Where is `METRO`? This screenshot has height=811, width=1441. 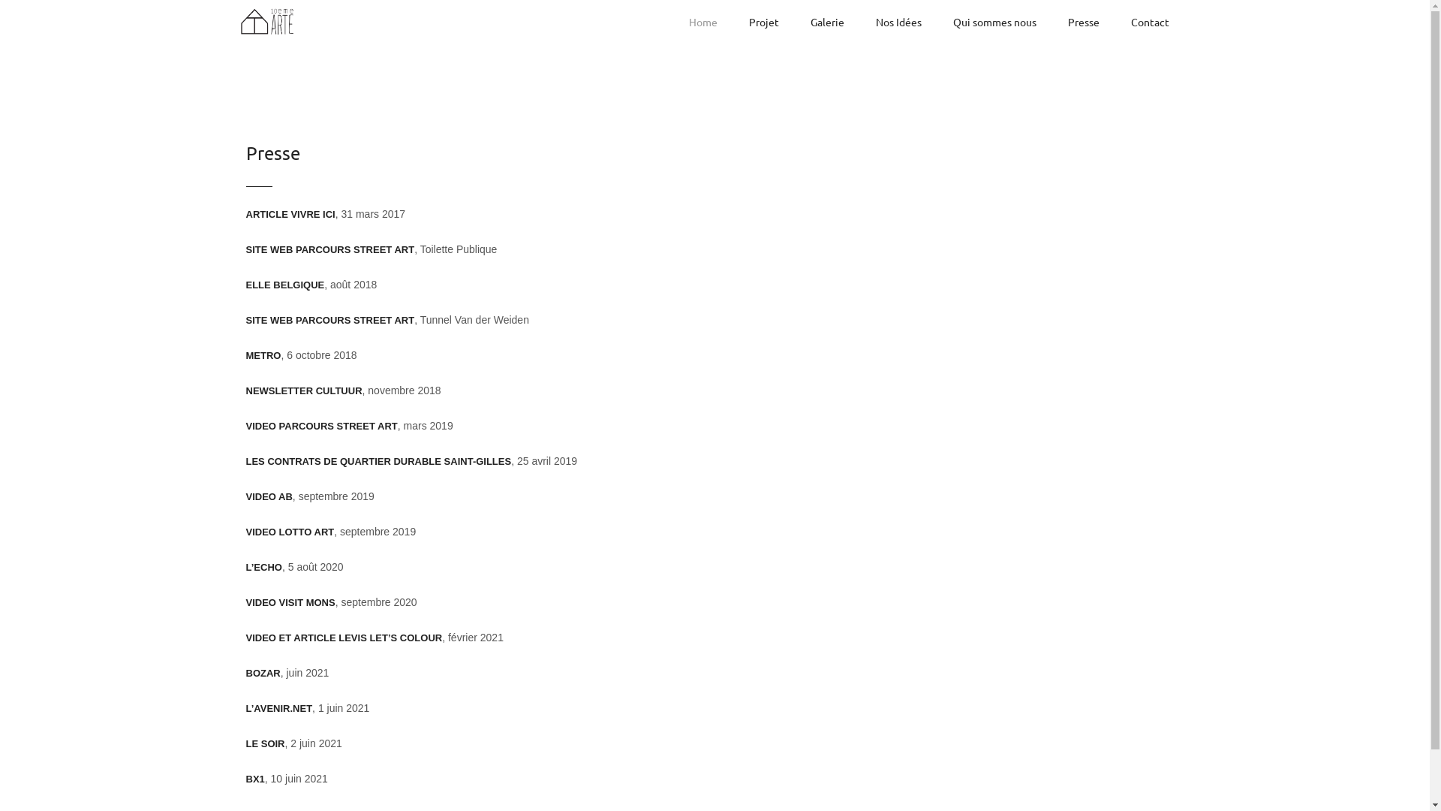
METRO is located at coordinates (264, 356).